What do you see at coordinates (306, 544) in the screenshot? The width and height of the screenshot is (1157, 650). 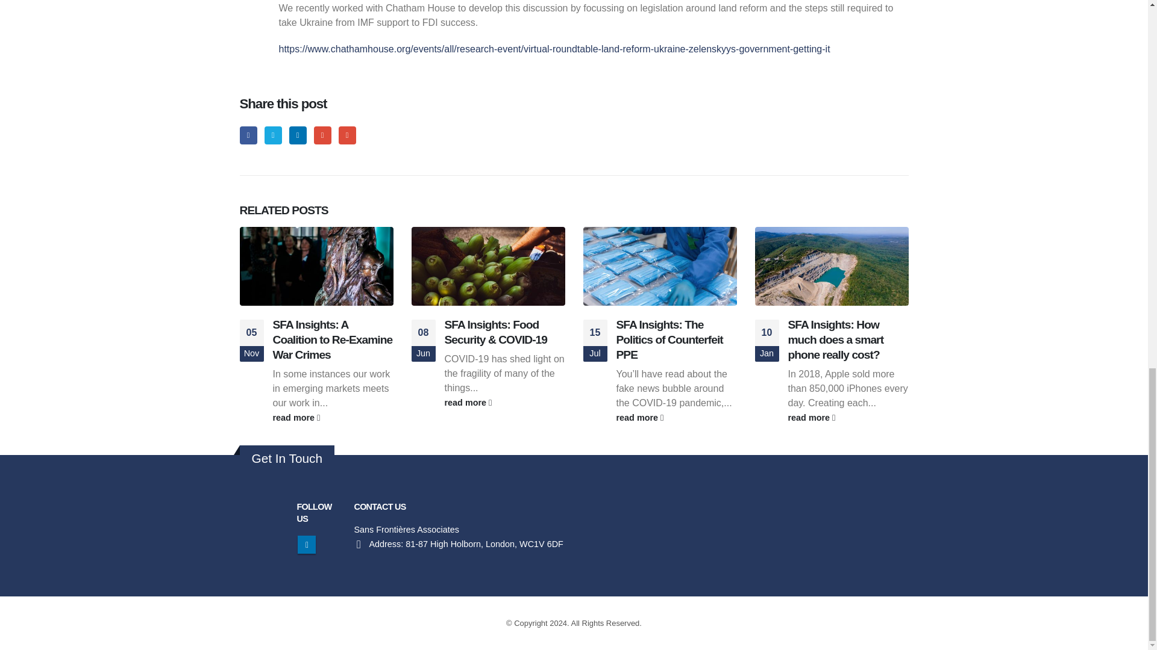 I see `Linkedin` at bounding box center [306, 544].